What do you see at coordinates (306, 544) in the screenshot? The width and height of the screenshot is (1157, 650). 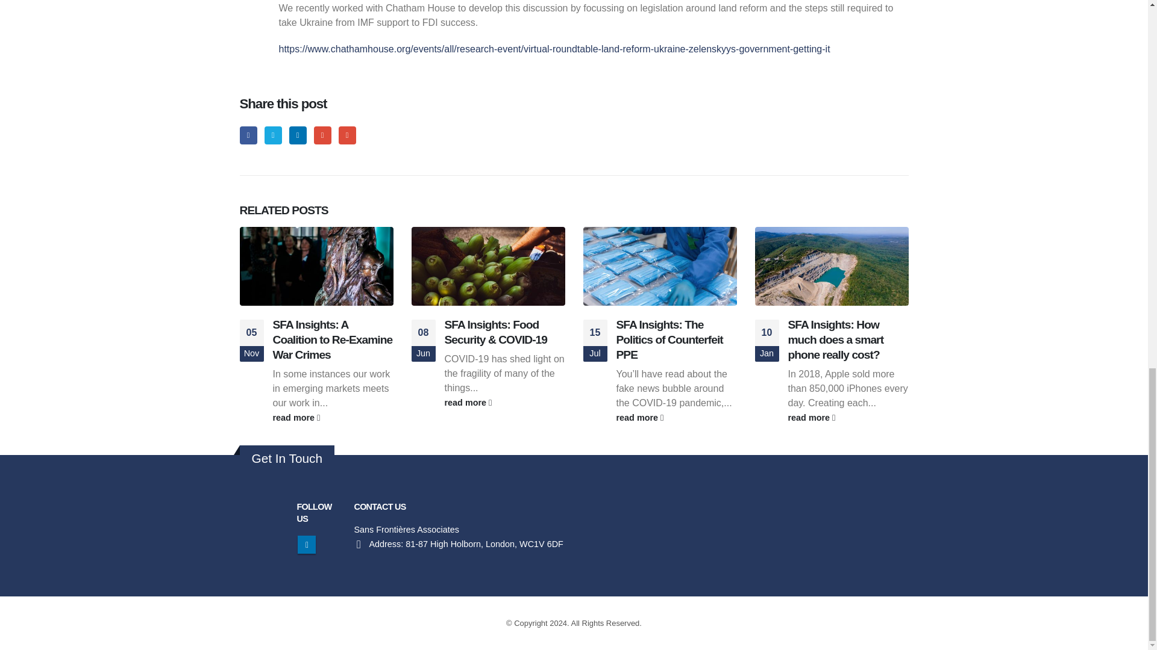 I see `Linkedin` at bounding box center [306, 544].